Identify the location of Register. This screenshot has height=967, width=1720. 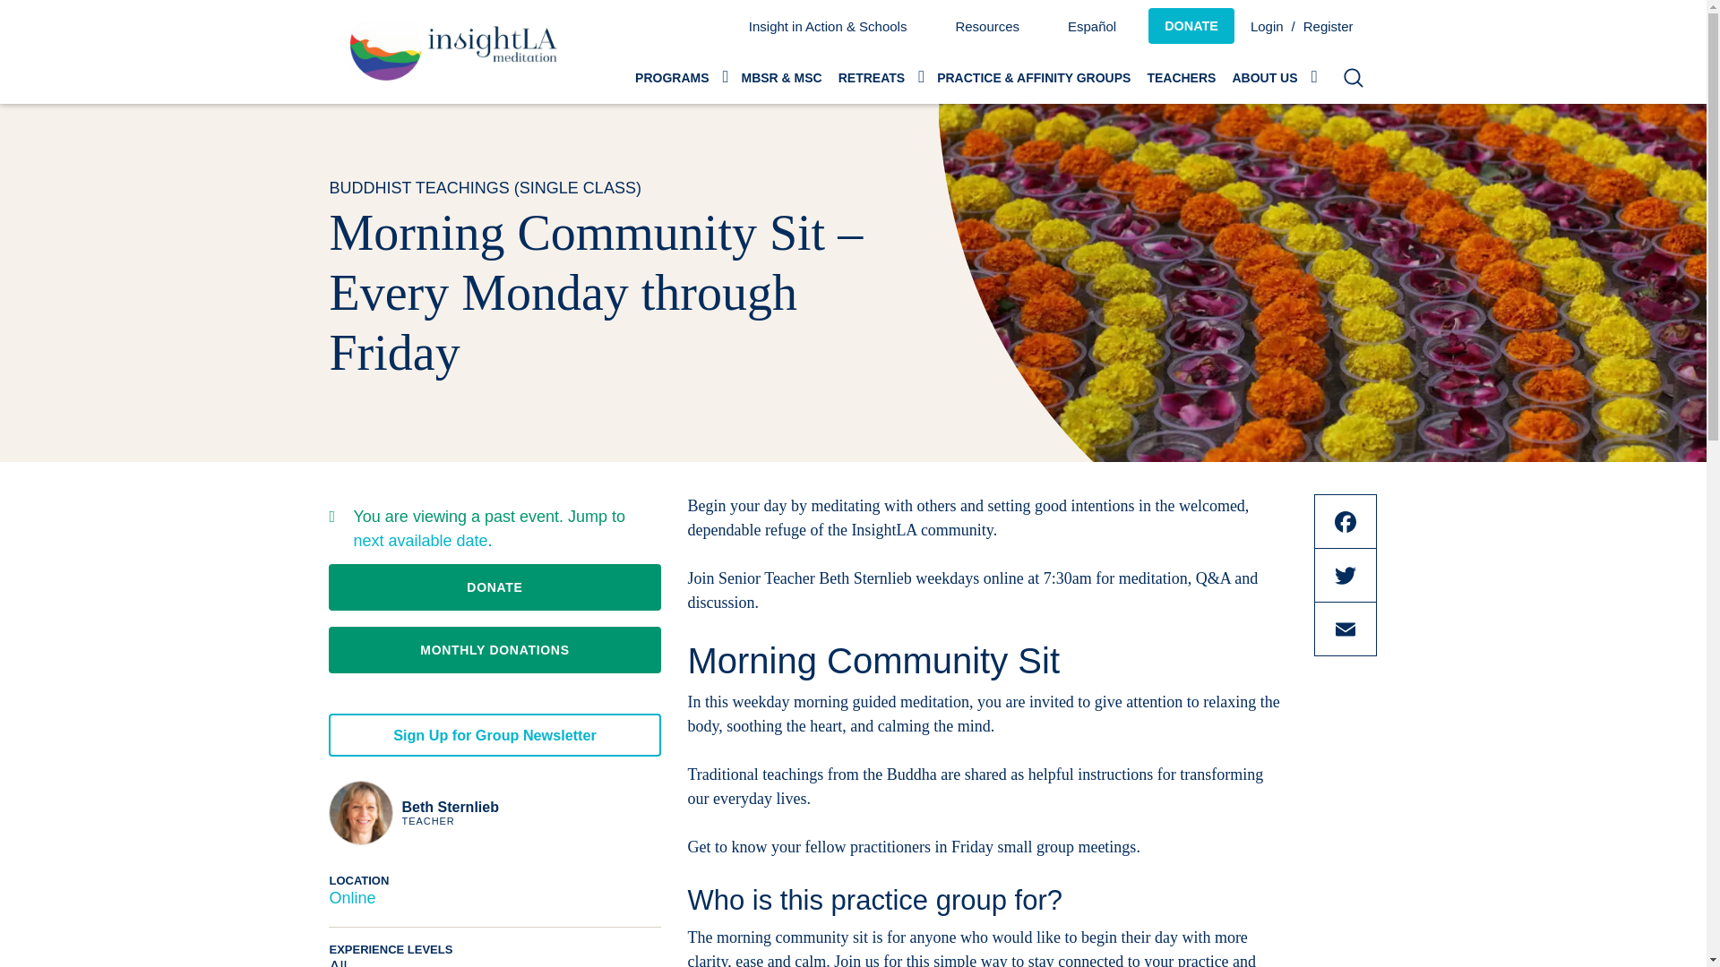
(1337, 25).